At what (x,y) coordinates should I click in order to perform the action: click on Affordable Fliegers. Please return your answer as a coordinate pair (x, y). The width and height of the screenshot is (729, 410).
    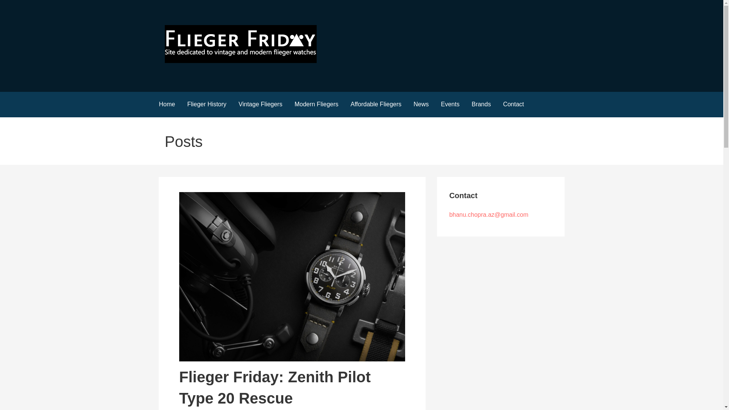
    Looking at the image, I should click on (376, 104).